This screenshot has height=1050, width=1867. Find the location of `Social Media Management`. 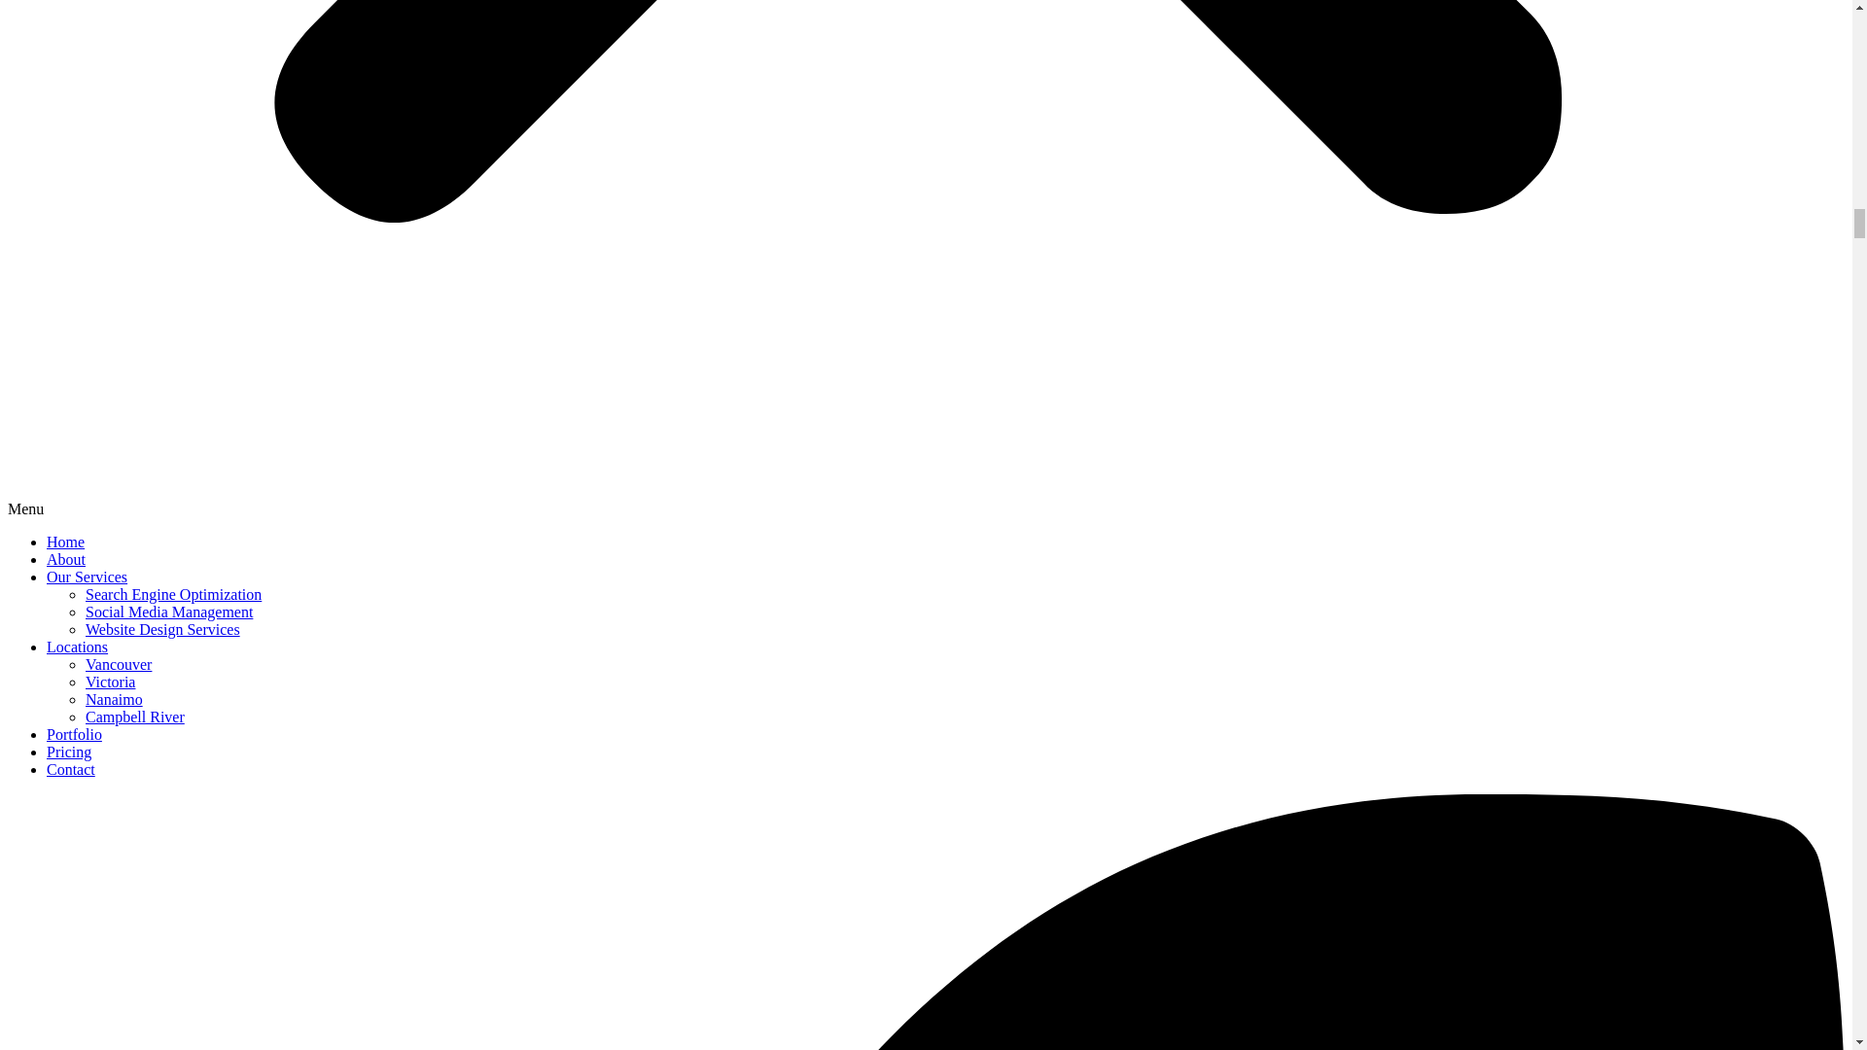

Social Media Management is located at coordinates (169, 612).